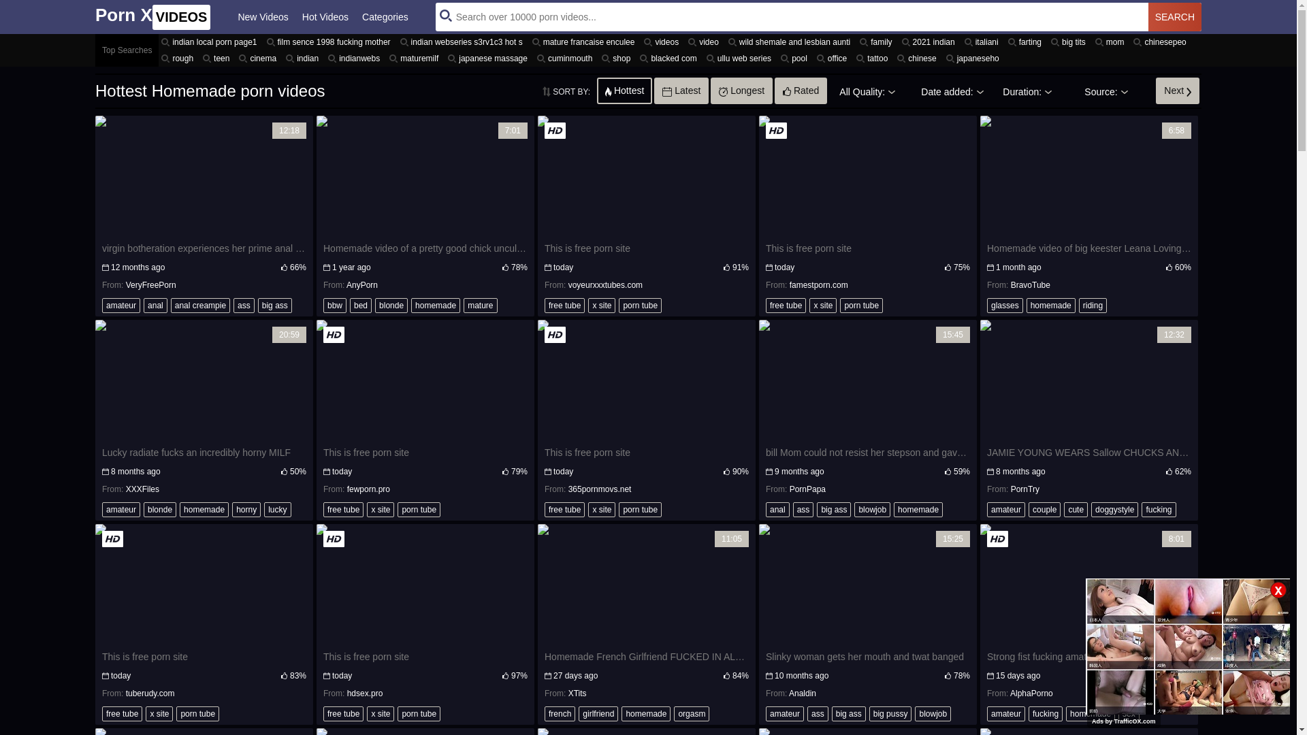 Image resolution: width=1307 pixels, height=735 pixels. Describe the element at coordinates (803, 693) in the screenshot. I see `Analdin` at that location.